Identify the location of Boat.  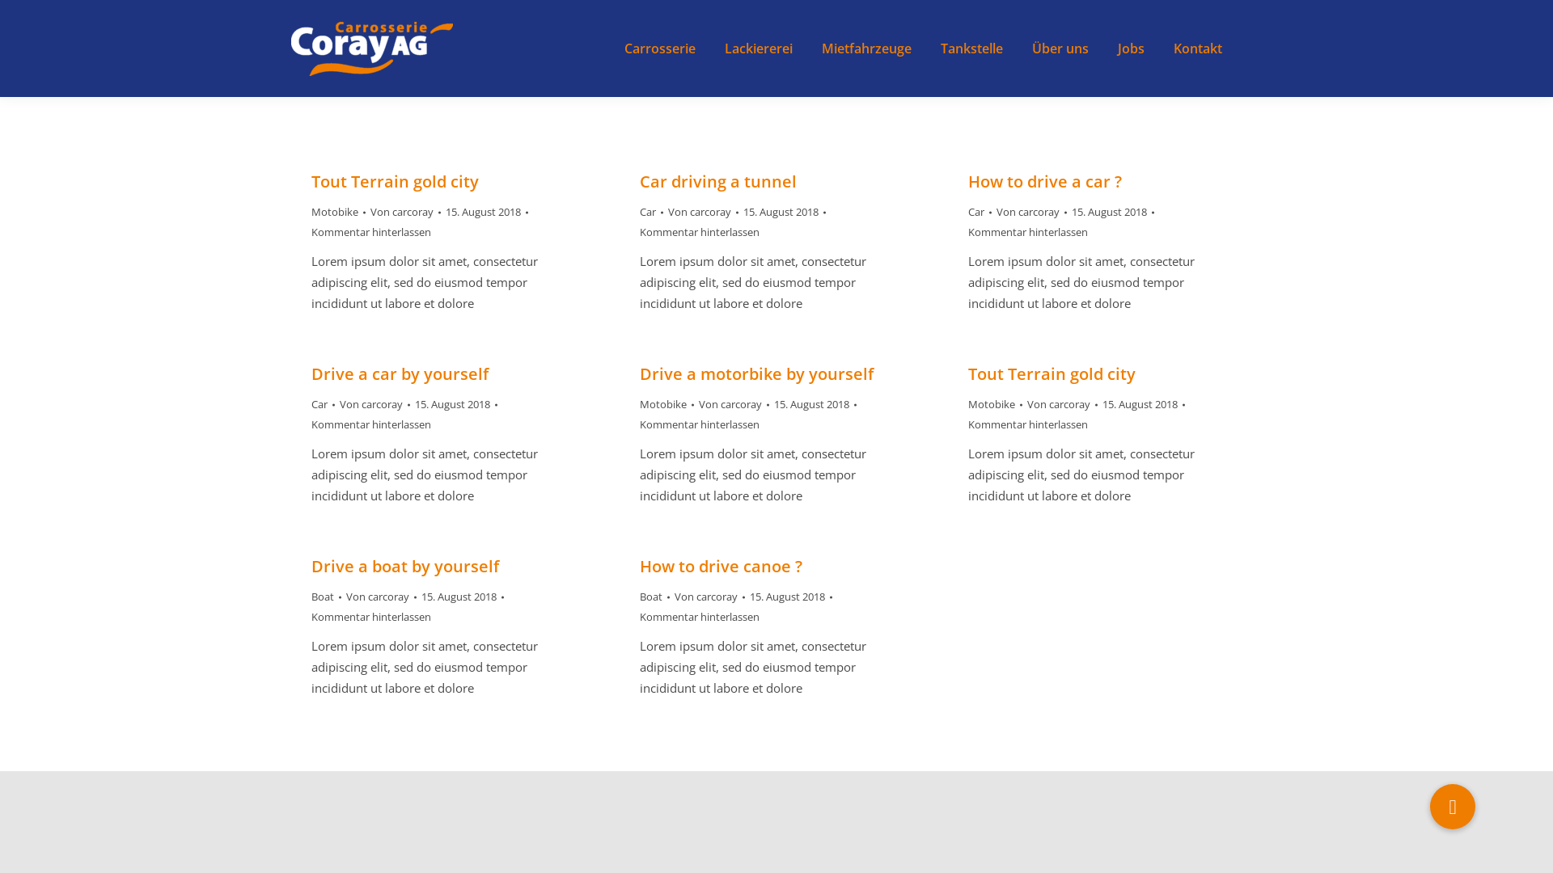
(651, 597).